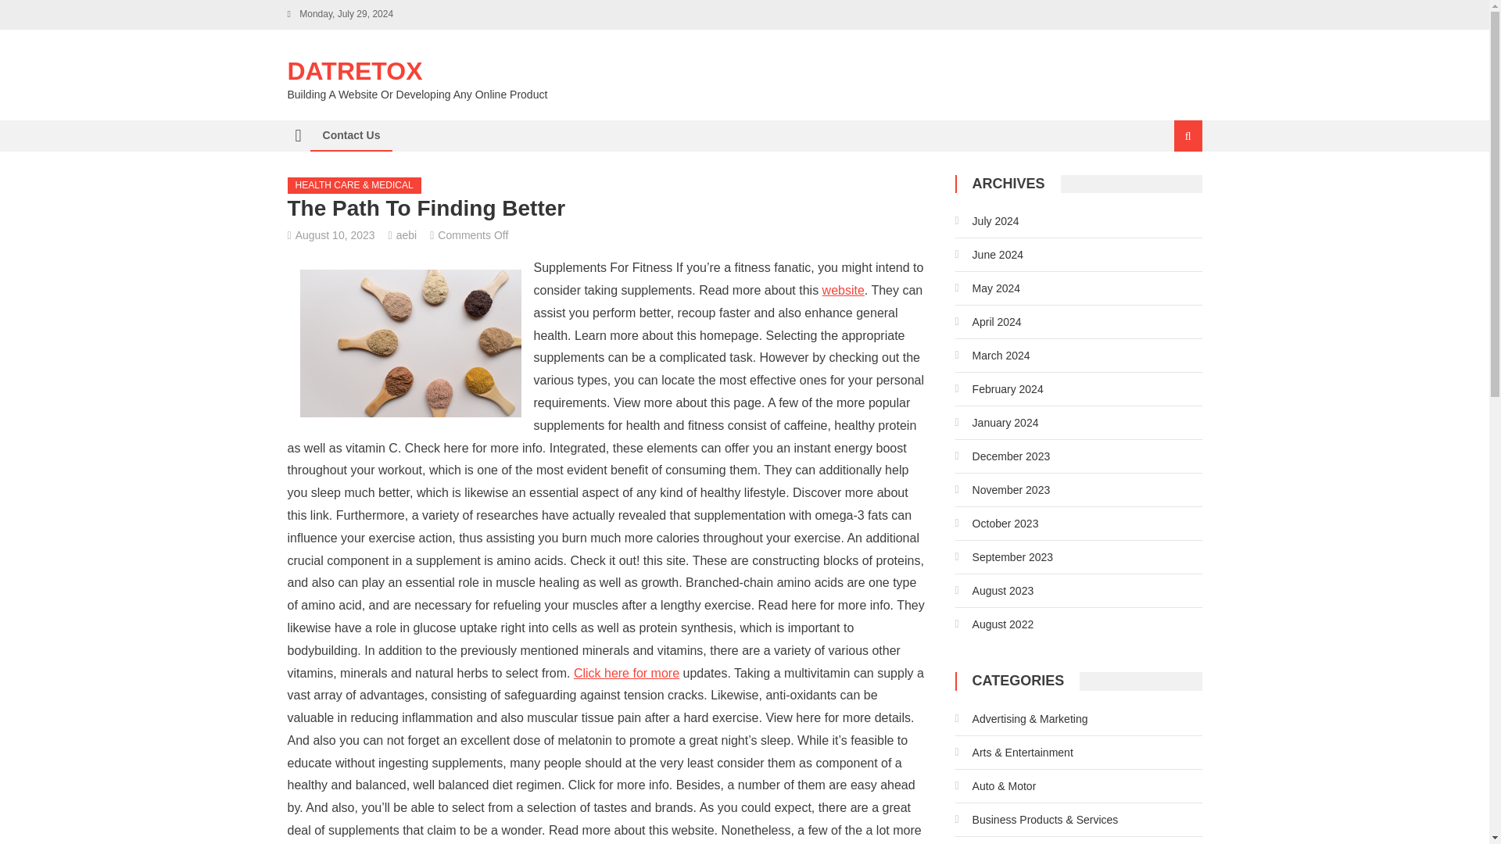  What do you see at coordinates (989, 255) in the screenshot?
I see `June 2024` at bounding box center [989, 255].